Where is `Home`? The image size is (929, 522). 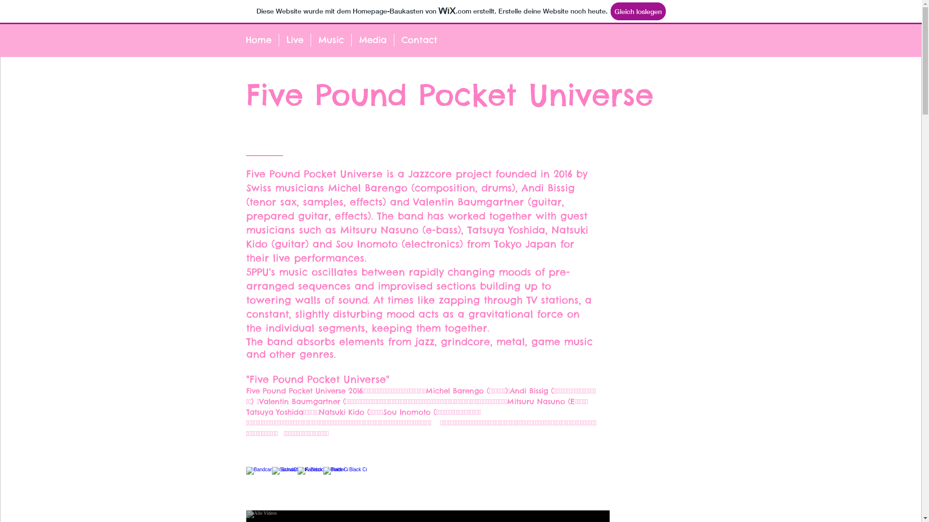 Home is located at coordinates (258, 40).